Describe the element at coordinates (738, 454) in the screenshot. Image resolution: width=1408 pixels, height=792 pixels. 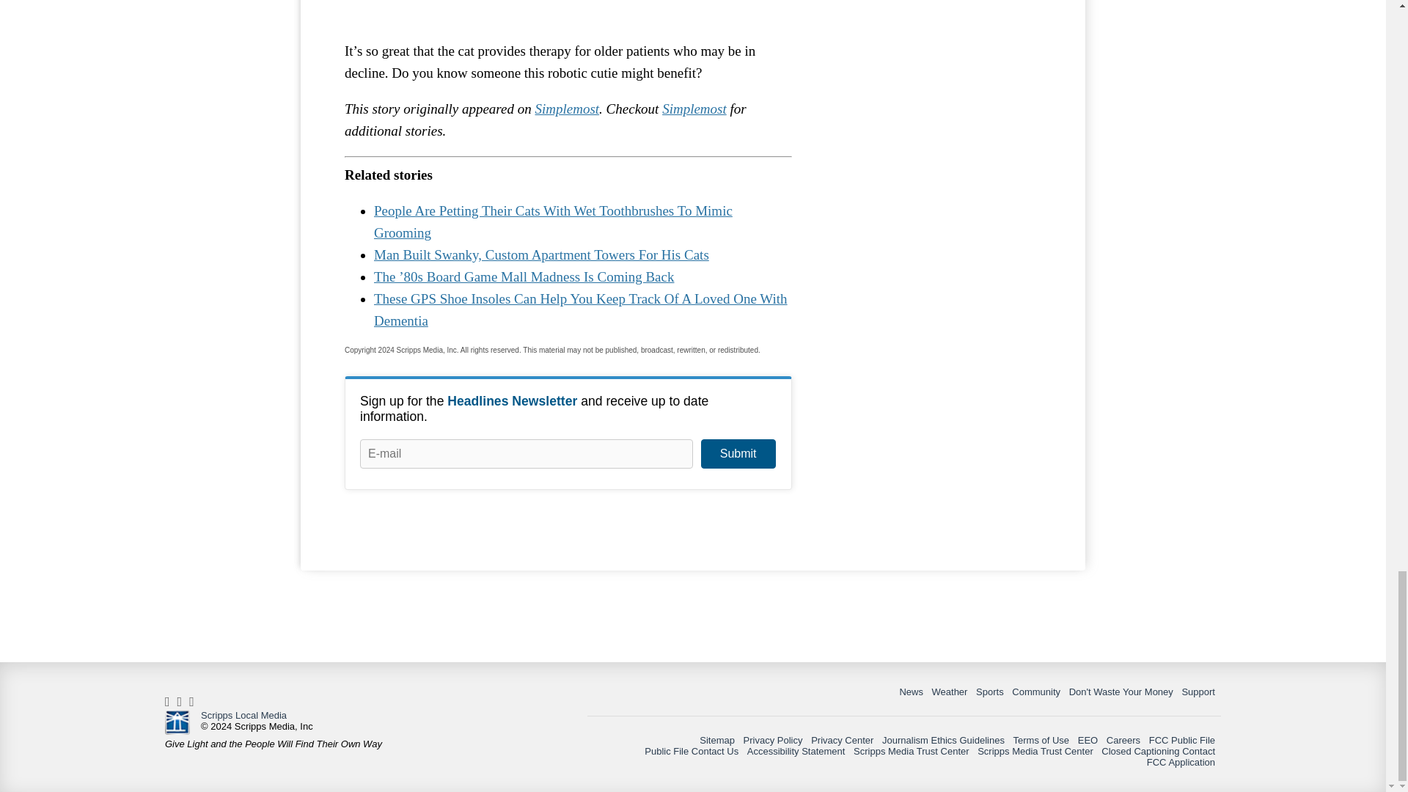
I see `Submit` at that location.